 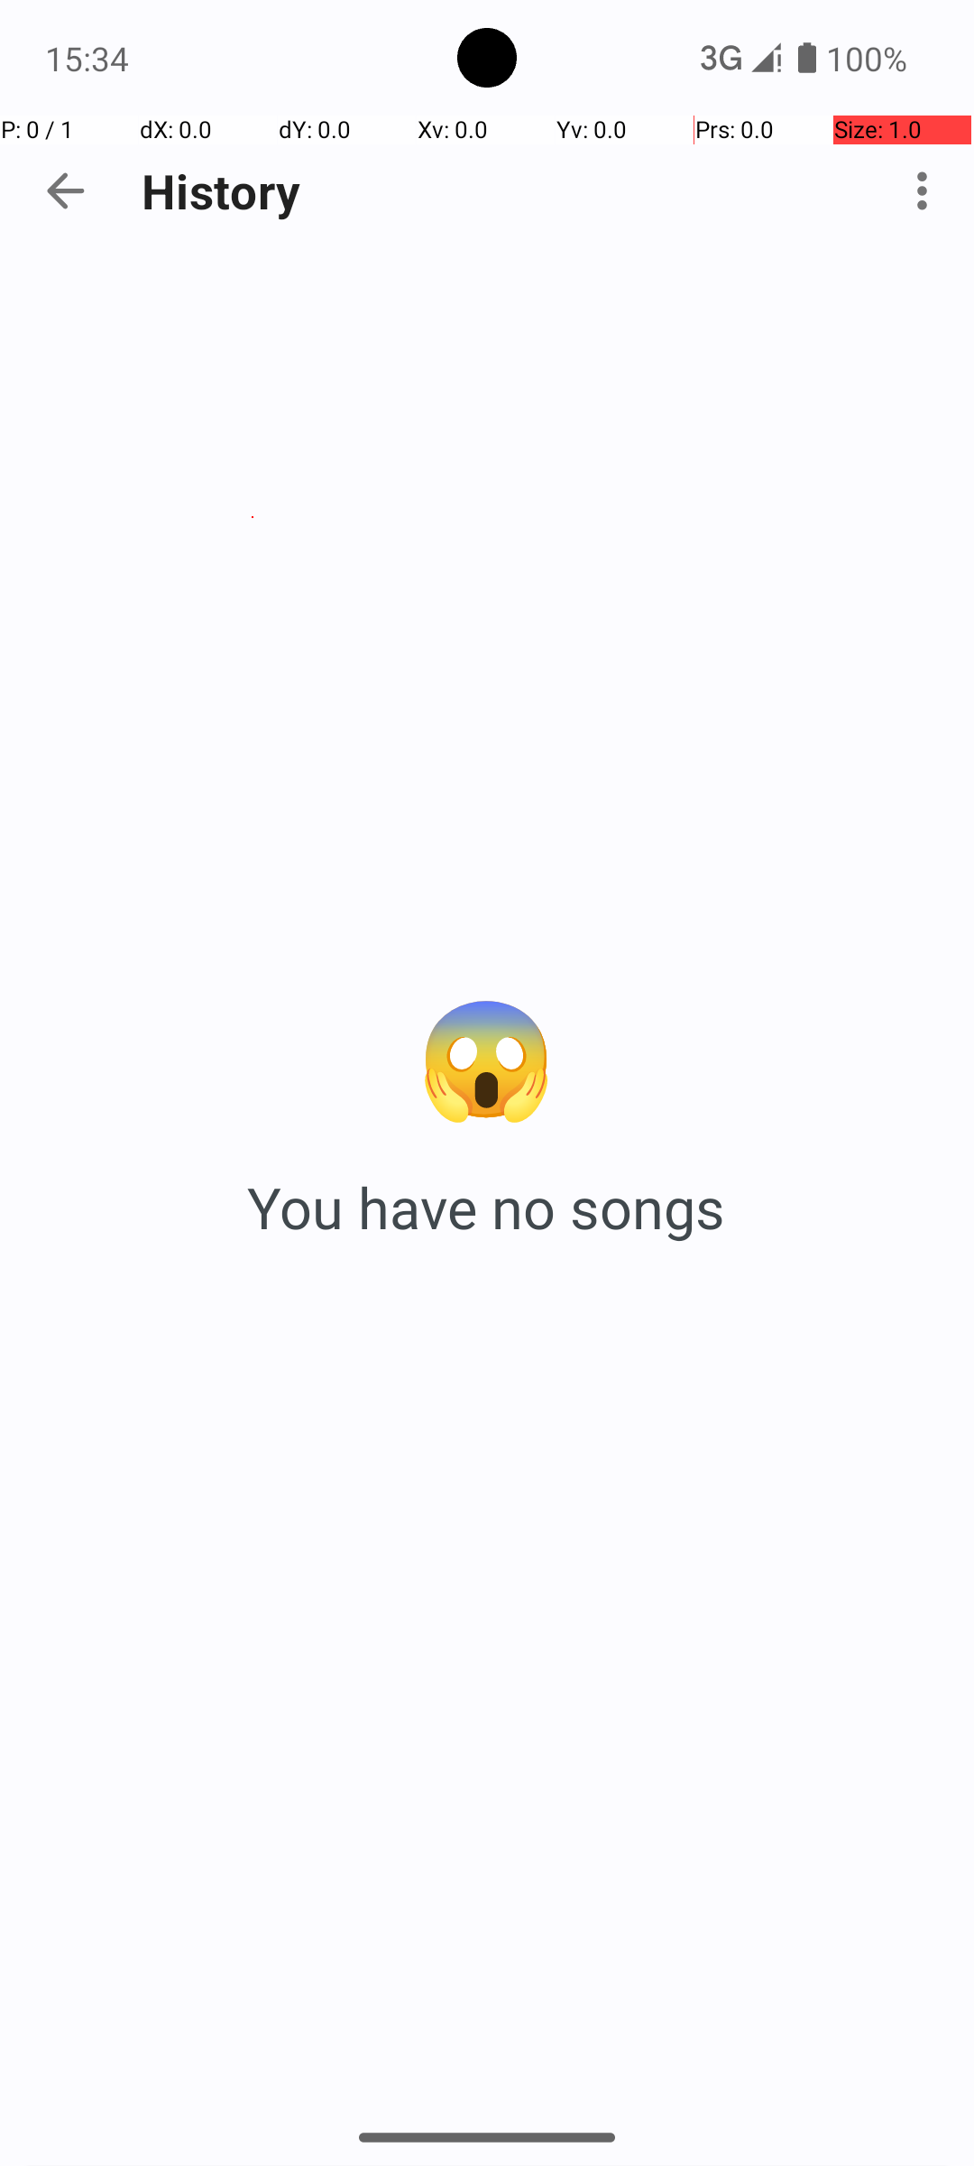 I want to click on 😱, so click(x=487, y=1054).